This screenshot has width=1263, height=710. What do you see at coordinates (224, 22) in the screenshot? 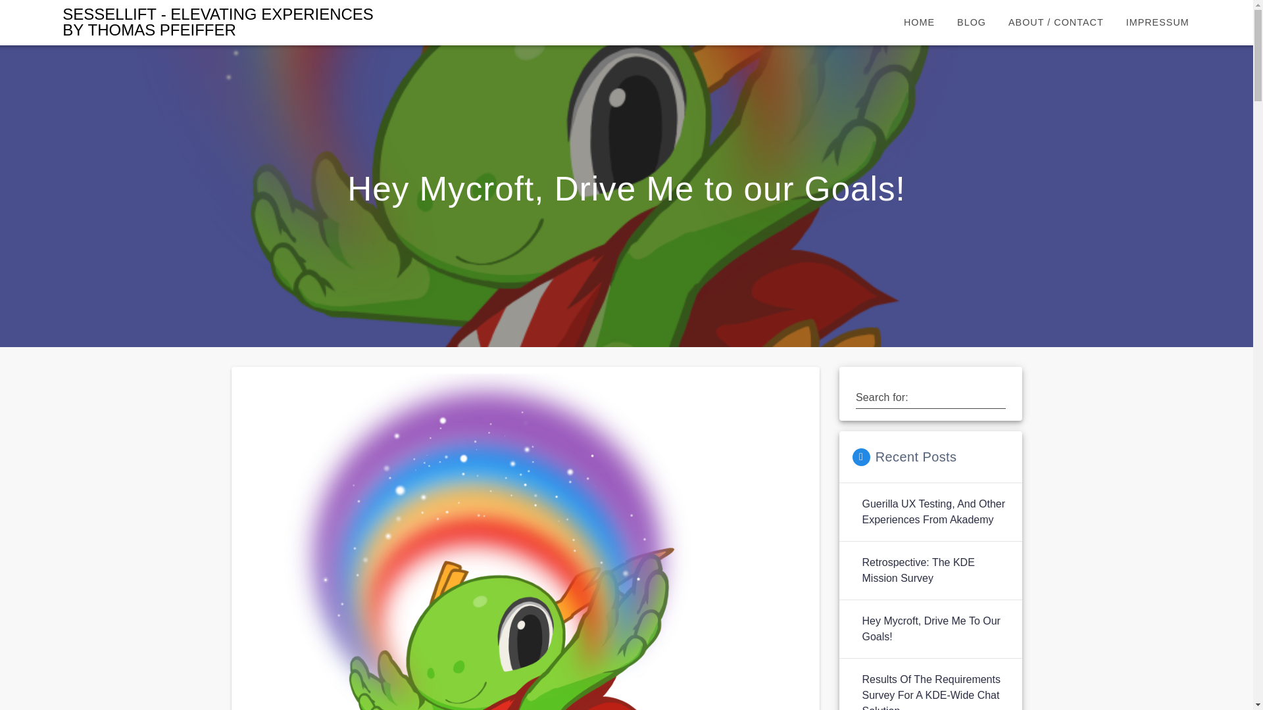
I see `SESSELLIFT - ELEVATING EXPERIENCES BY THOMAS PFEIFFER` at bounding box center [224, 22].